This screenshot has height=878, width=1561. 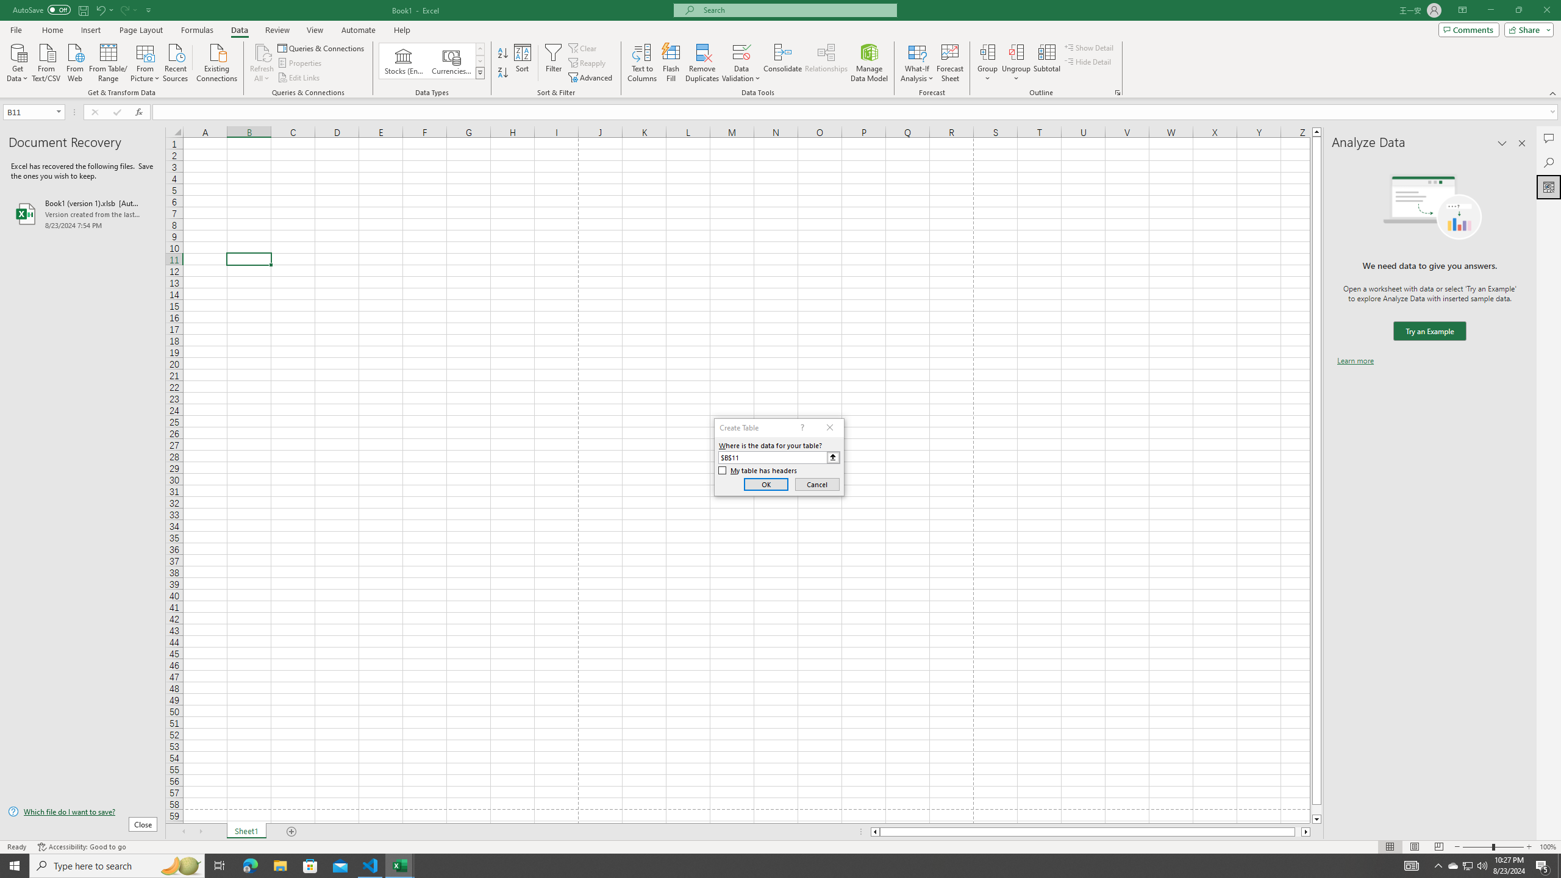 I want to click on Get Data, so click(x=18, y=62).